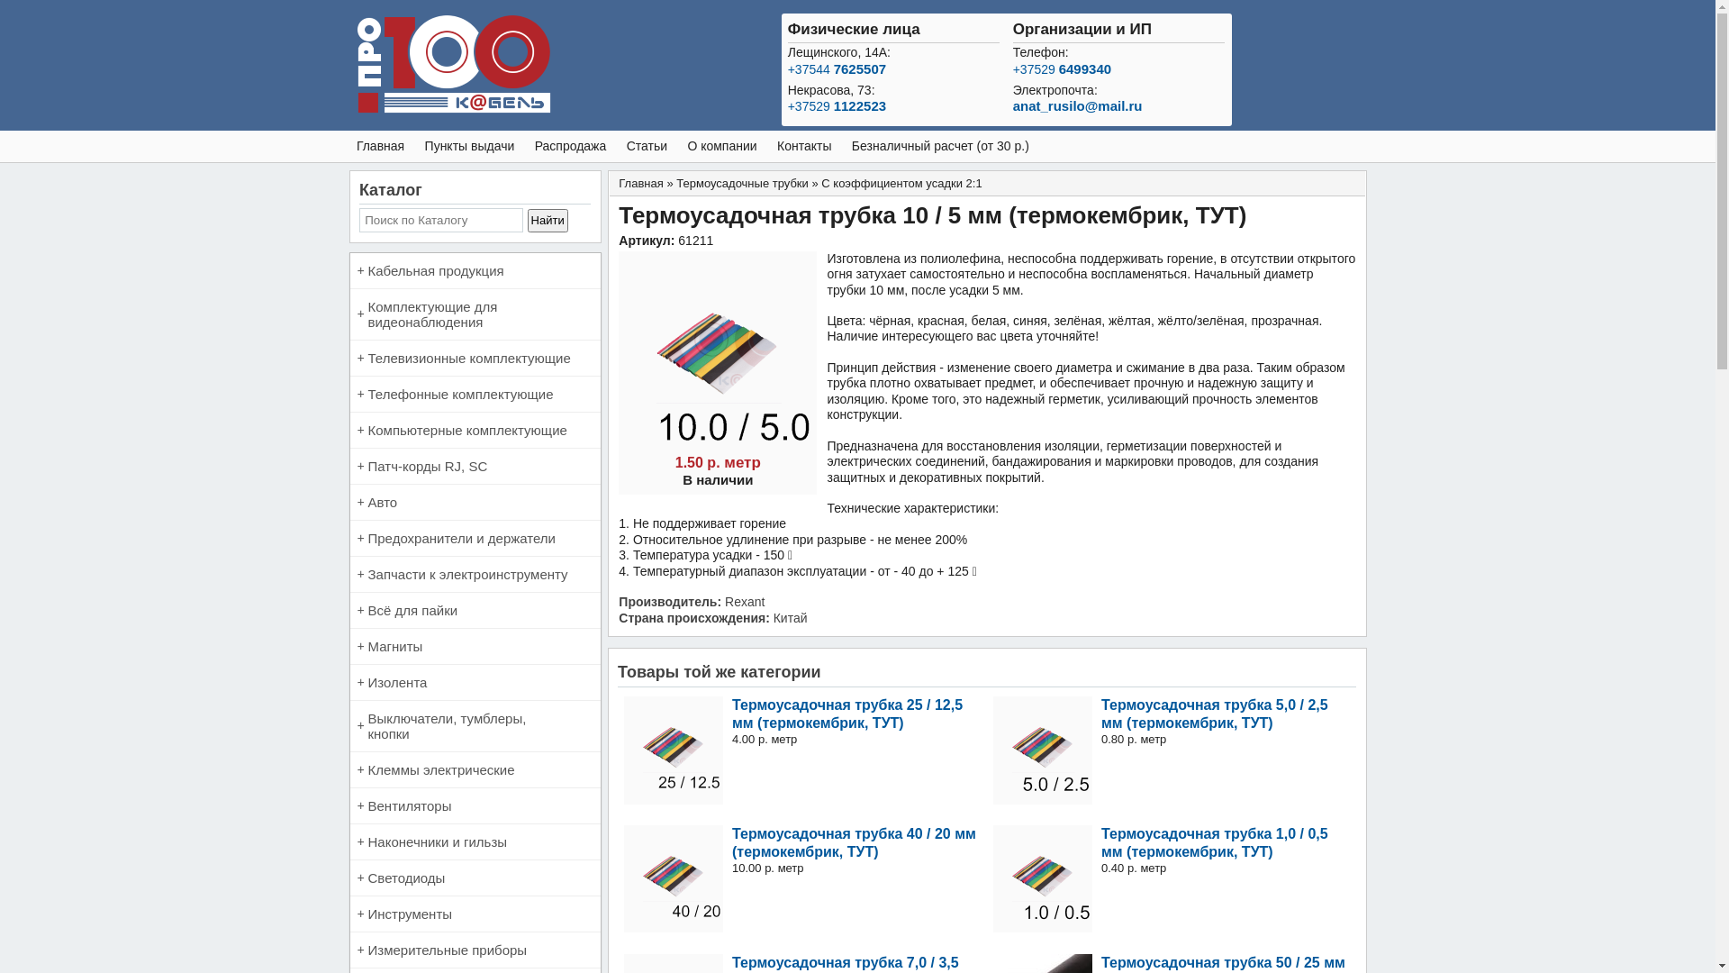  Describe the element at coordinates (837, 69) in the screenshot. I see `+37544 7625507` at that location.